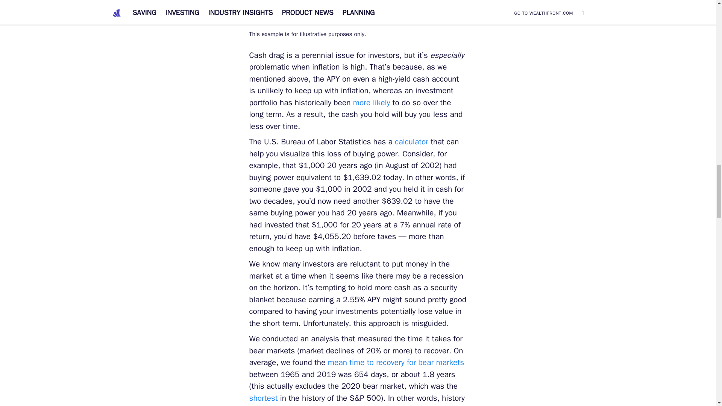 The height and width of the screenshot is (406, 722). I want to click on calculator, so click(411, 141).